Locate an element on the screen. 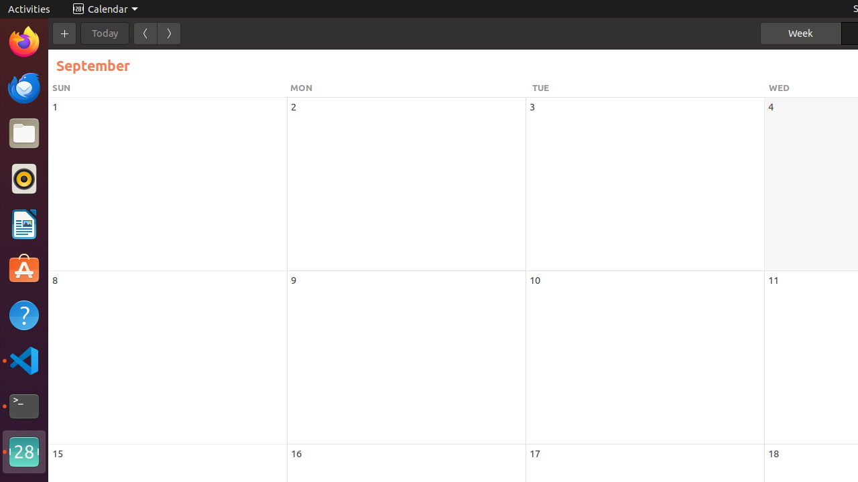 Image resolution: width=858 pixels, height=482 pixels. 8 is located at coordinates (55, 280).